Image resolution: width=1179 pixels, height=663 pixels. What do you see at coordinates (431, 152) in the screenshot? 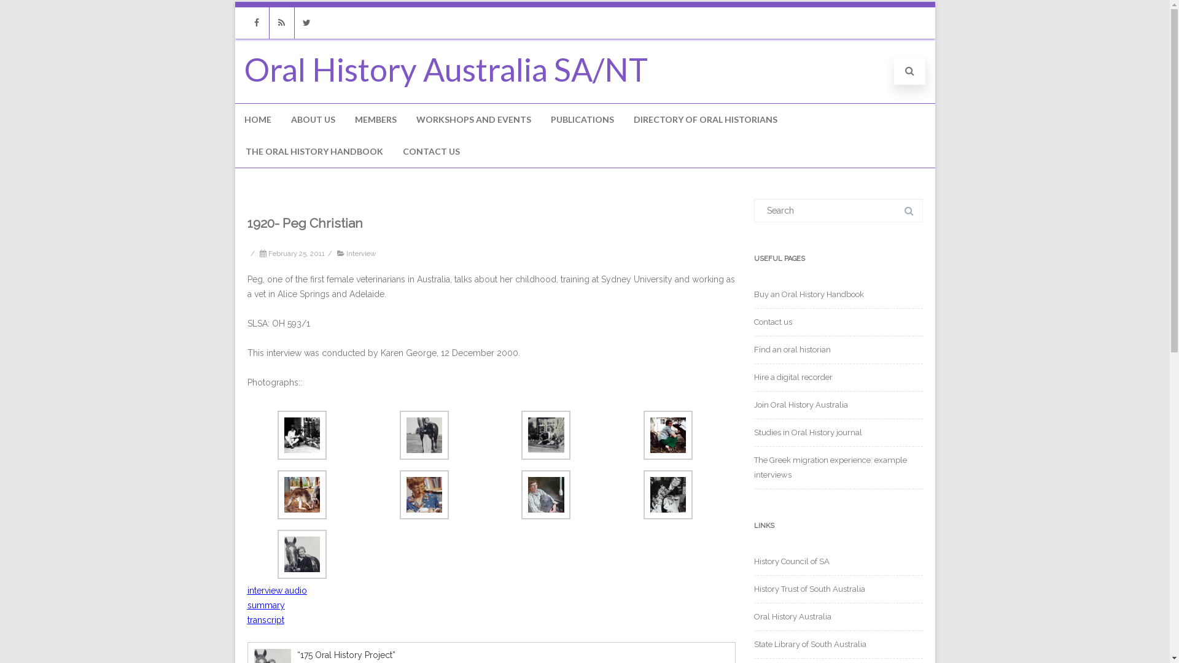
I see `CONTACT US` at bounding box center [431, 152].